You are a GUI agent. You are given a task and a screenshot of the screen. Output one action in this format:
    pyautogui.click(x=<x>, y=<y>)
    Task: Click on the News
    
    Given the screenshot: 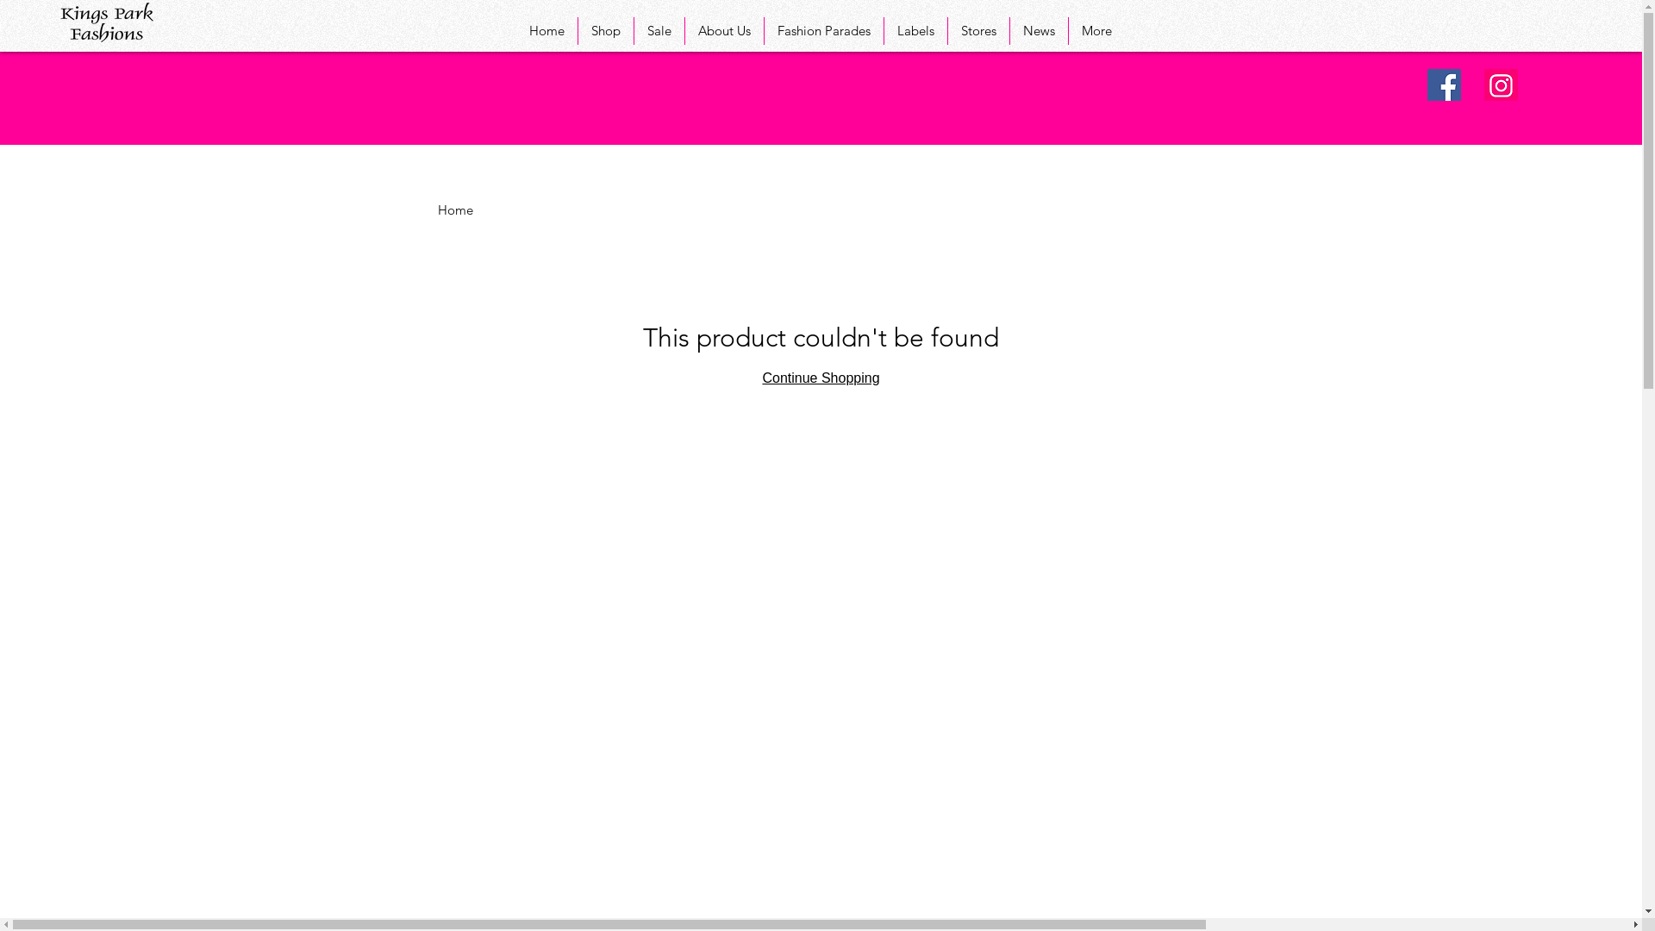 What is the action you would take?
    pyautogui.click(x=1040, y=31)
    